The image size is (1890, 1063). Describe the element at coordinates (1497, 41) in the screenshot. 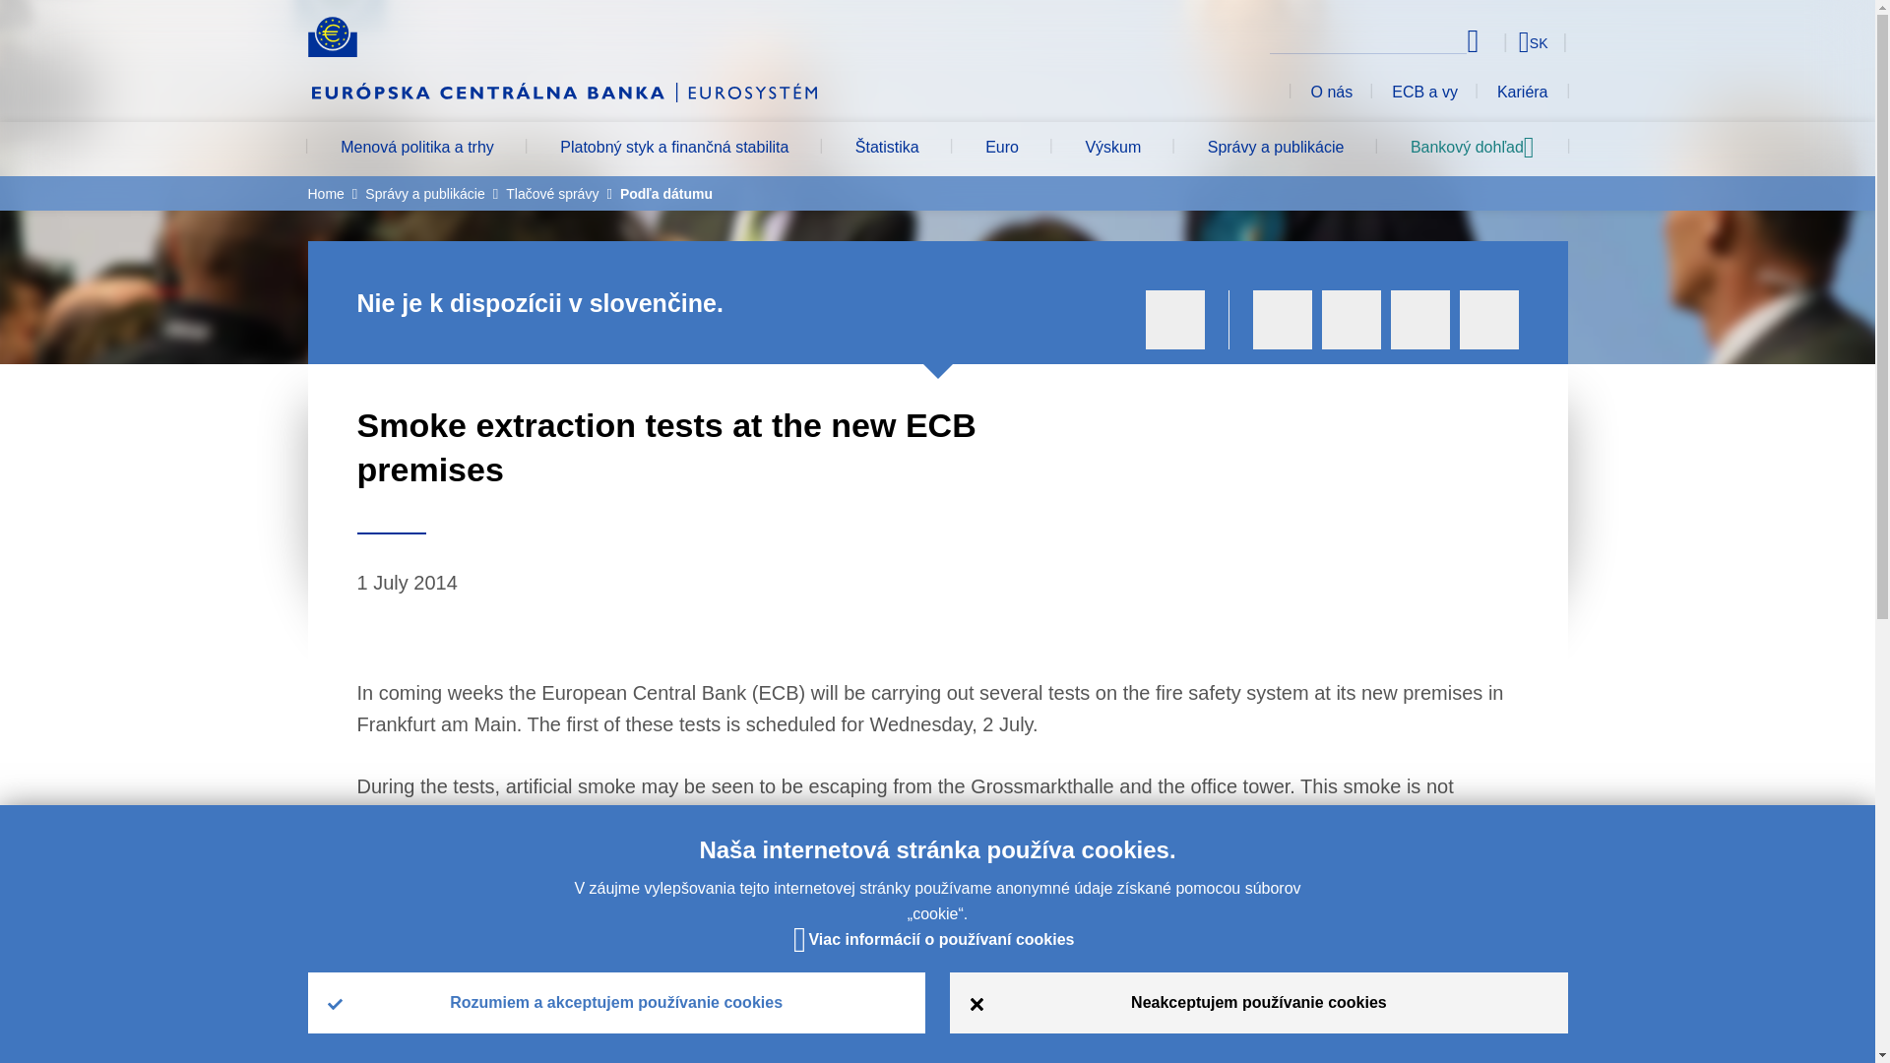

I see `Select language` at that location.